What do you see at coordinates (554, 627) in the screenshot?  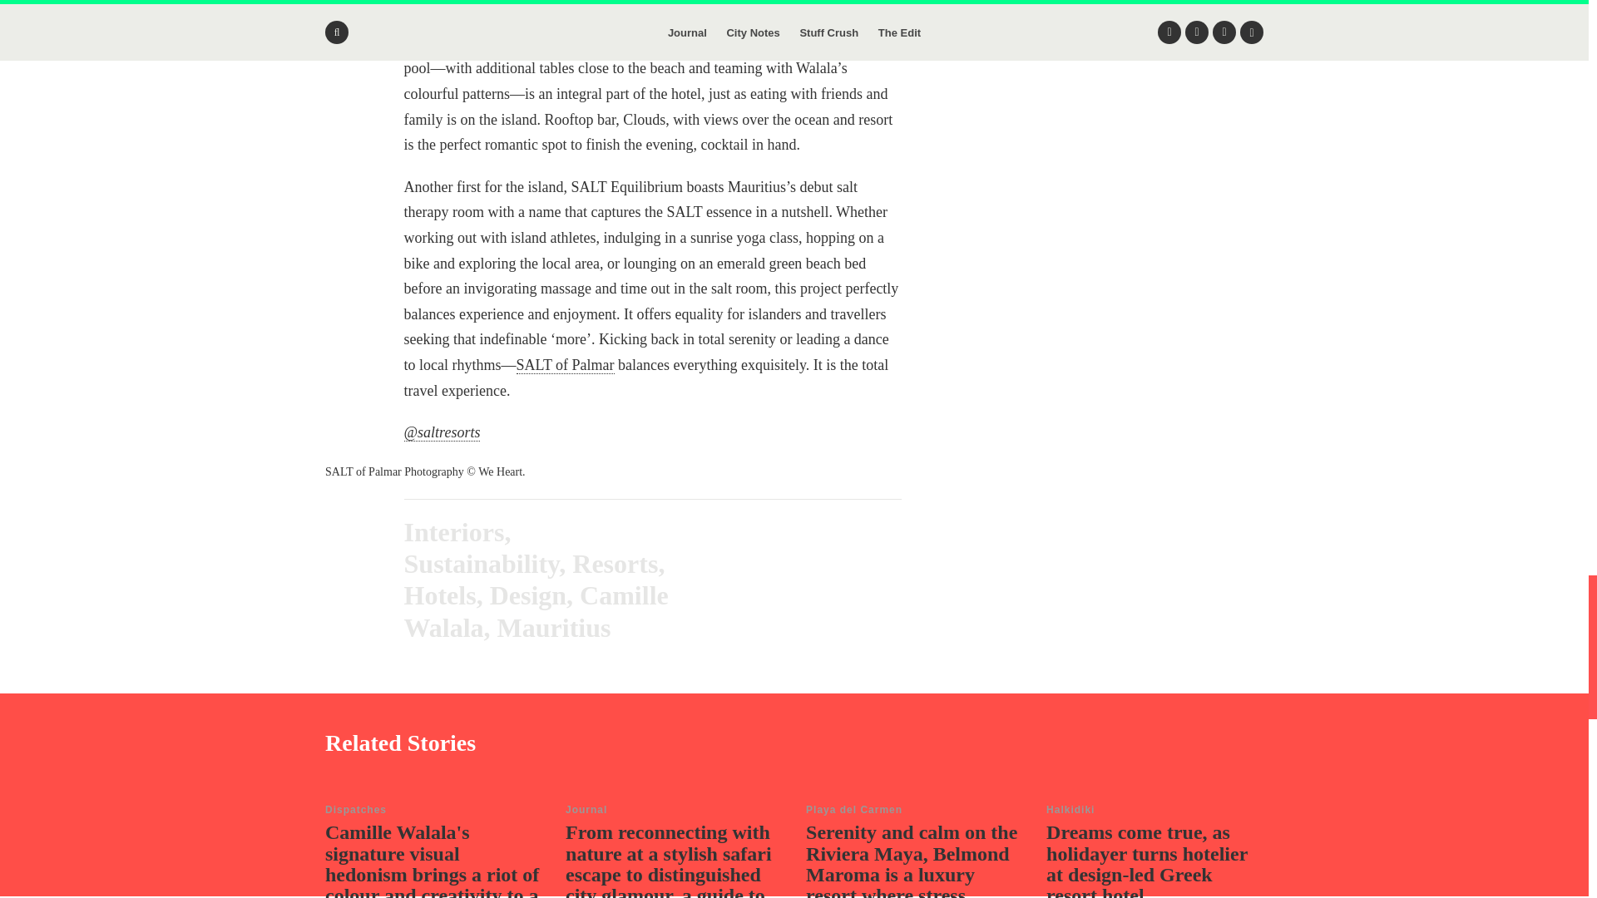 I see `Mauritius` at bounding box center [554, 627].